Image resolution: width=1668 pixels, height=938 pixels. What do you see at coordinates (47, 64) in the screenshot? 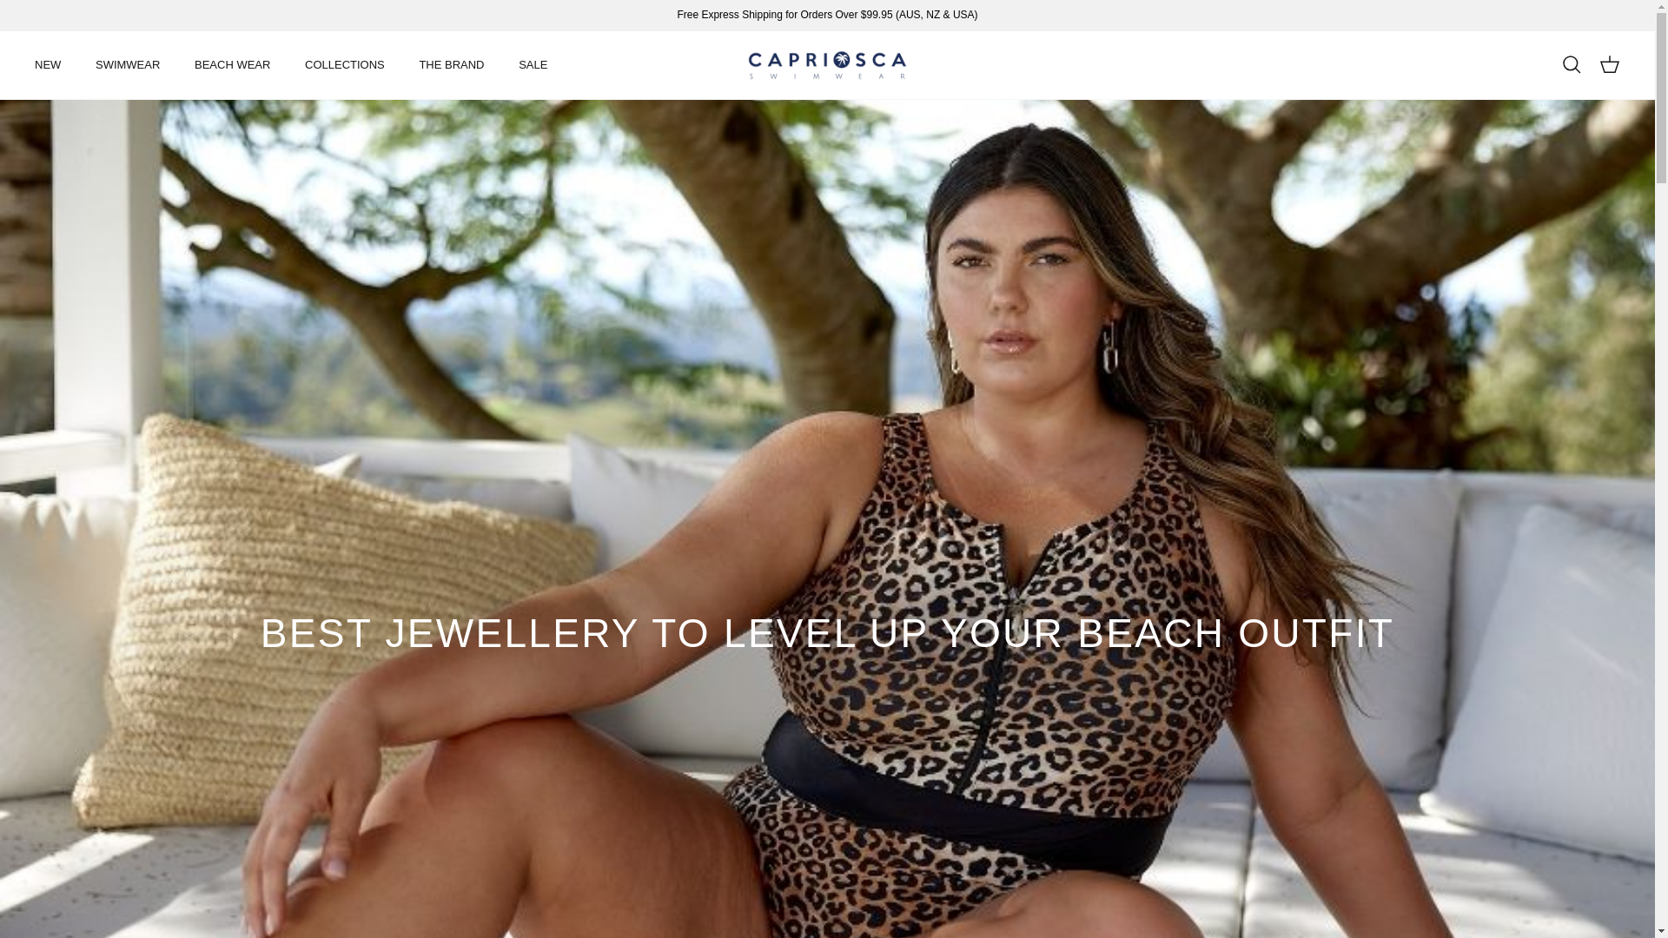
I see `NEW` at bounding box center [47, 64].